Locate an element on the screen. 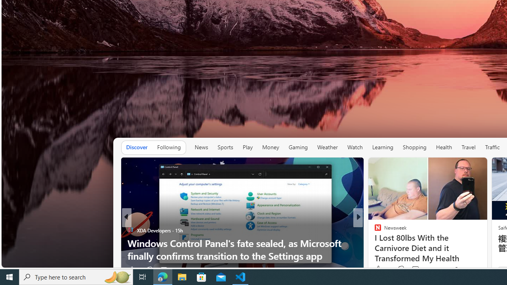 Image resolution: width=507 pixels, height=285 pixels. 186 Like is located at coordinates (380, 270).